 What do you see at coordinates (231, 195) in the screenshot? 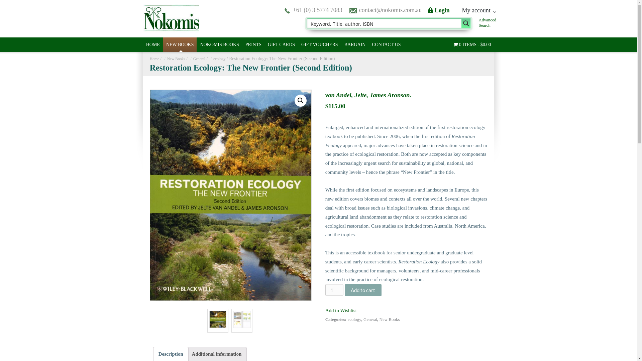
I see `33818` at bounding box center [231, 195].